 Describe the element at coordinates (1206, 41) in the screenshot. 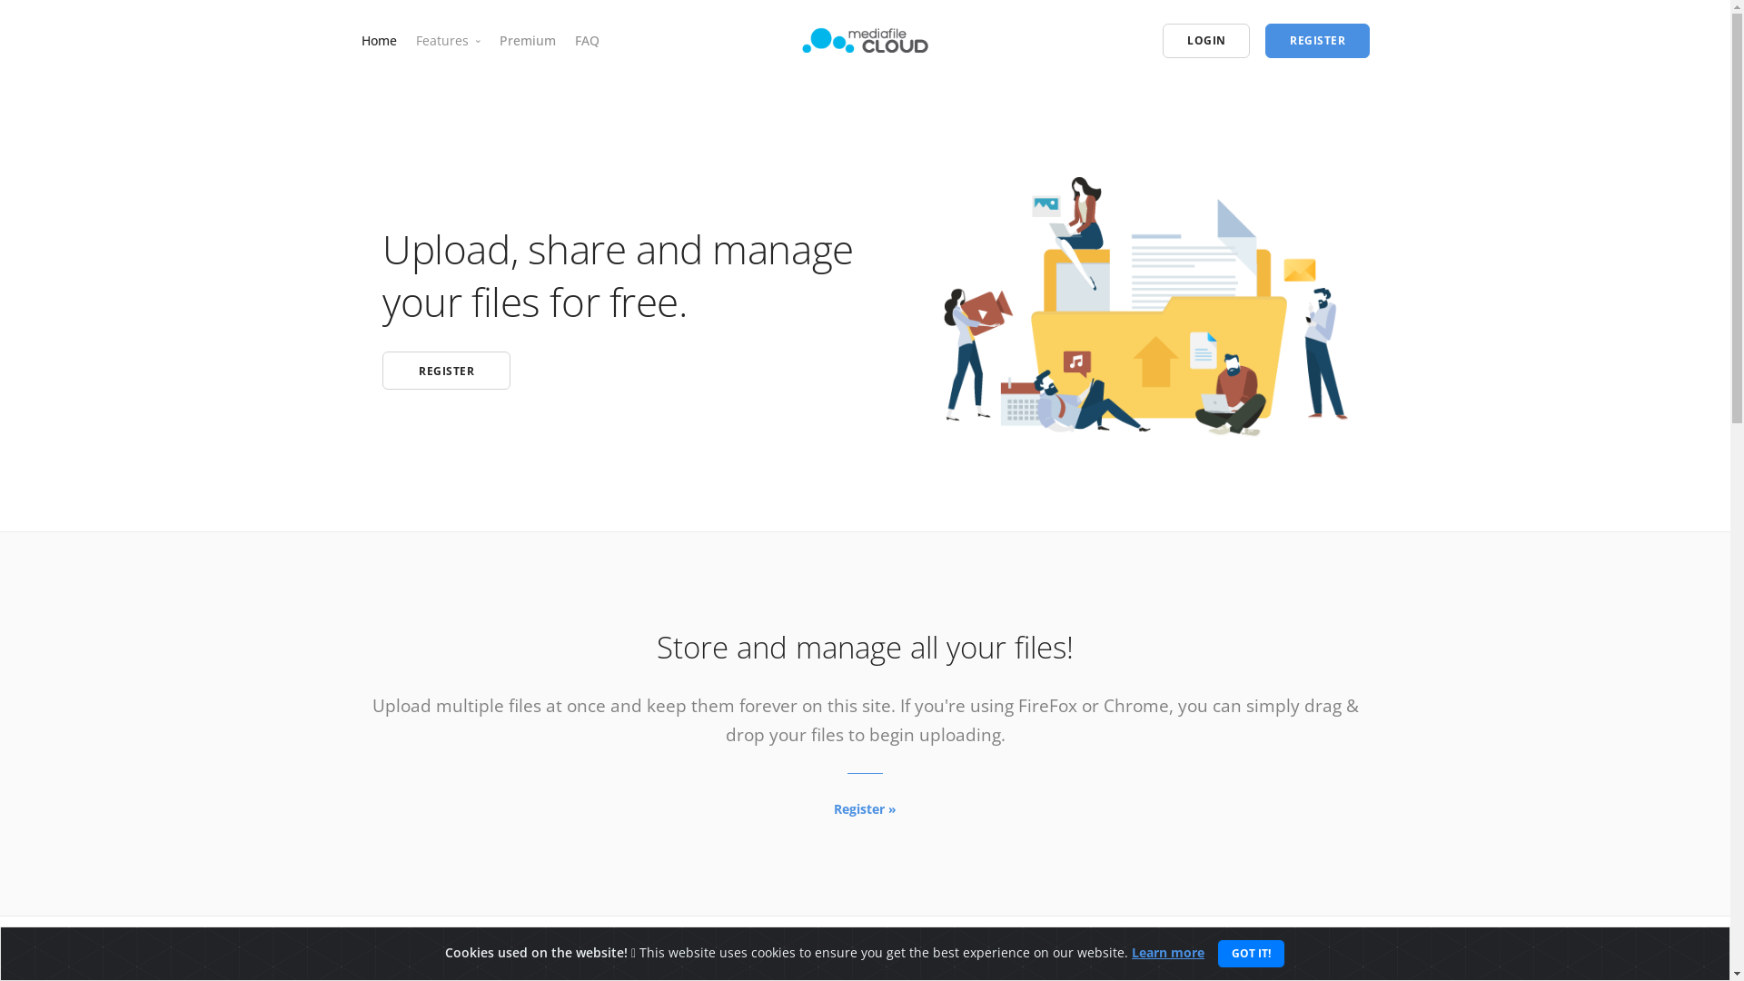

I see `LOGIN` at that location.